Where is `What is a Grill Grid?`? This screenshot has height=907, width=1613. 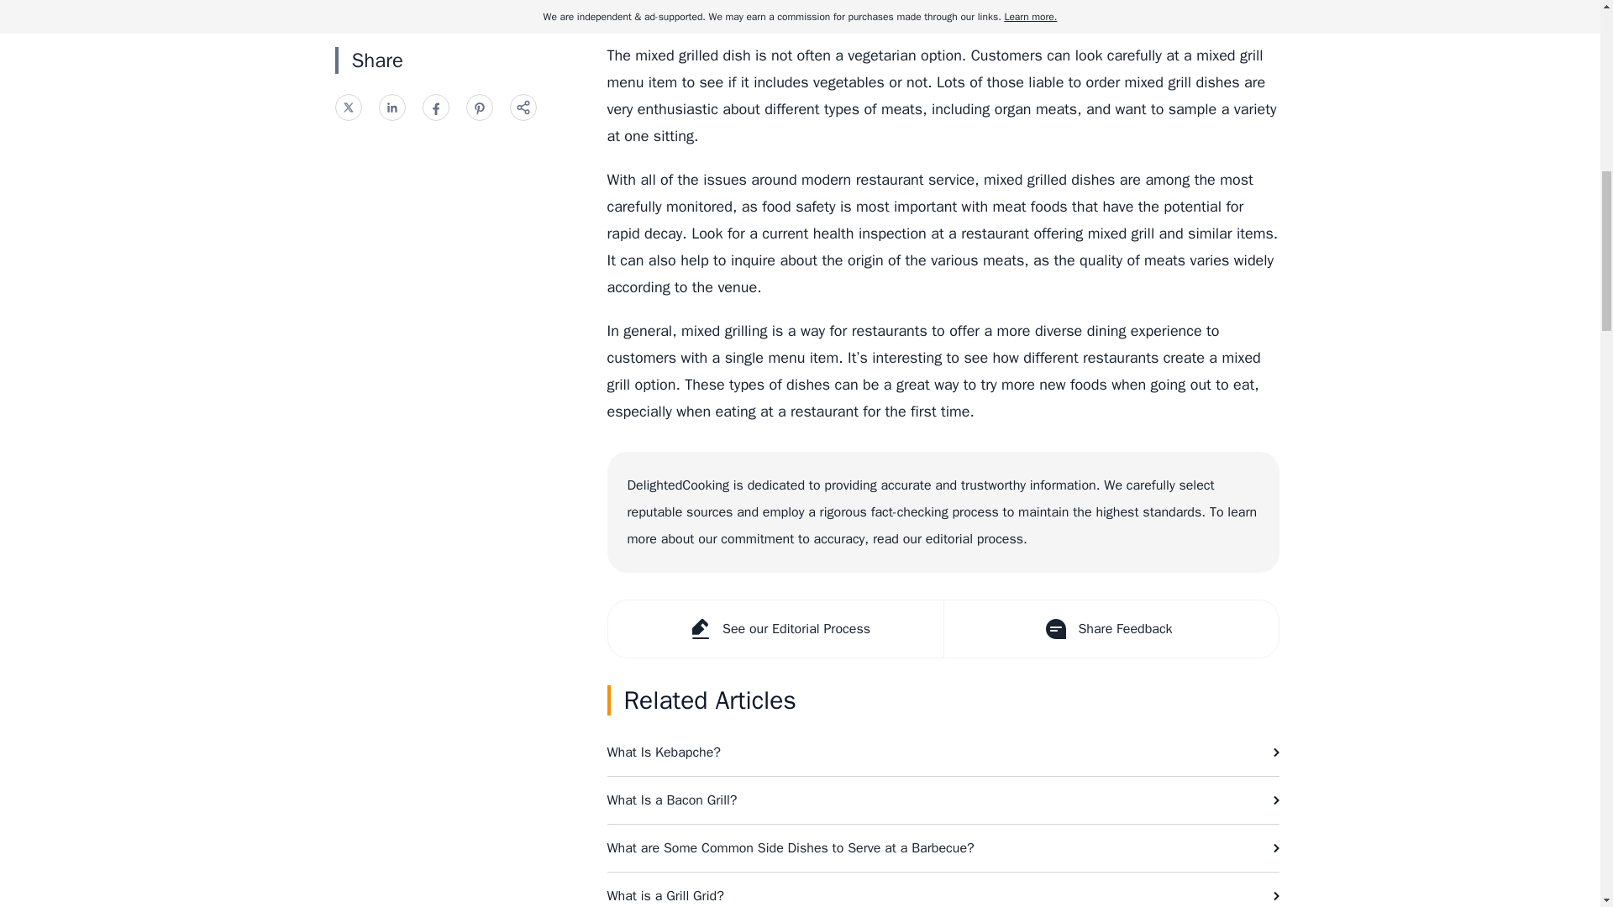
What is a Grill Grid? is located at coordinates (943, 889).